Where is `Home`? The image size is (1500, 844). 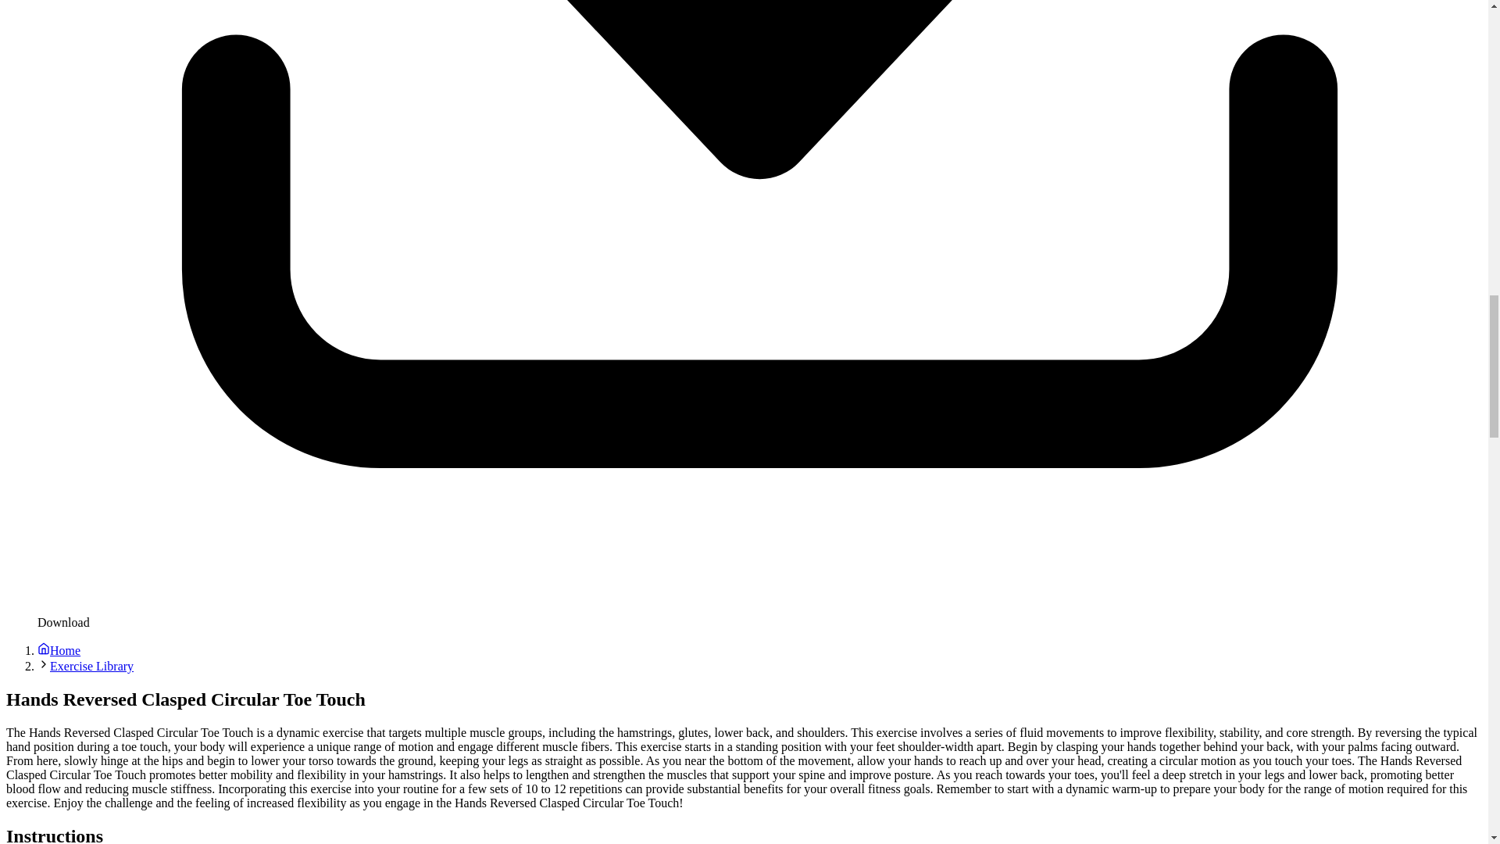
Home is located at coordinates (59, 650).